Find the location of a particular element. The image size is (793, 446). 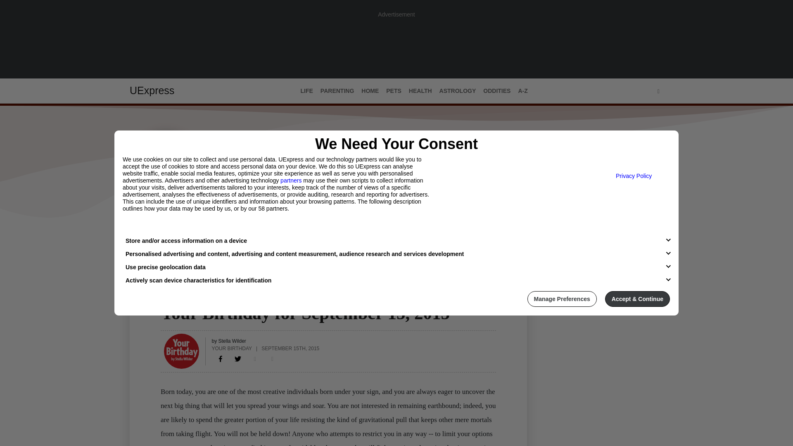

PETS is located at coordinates (394, 91).